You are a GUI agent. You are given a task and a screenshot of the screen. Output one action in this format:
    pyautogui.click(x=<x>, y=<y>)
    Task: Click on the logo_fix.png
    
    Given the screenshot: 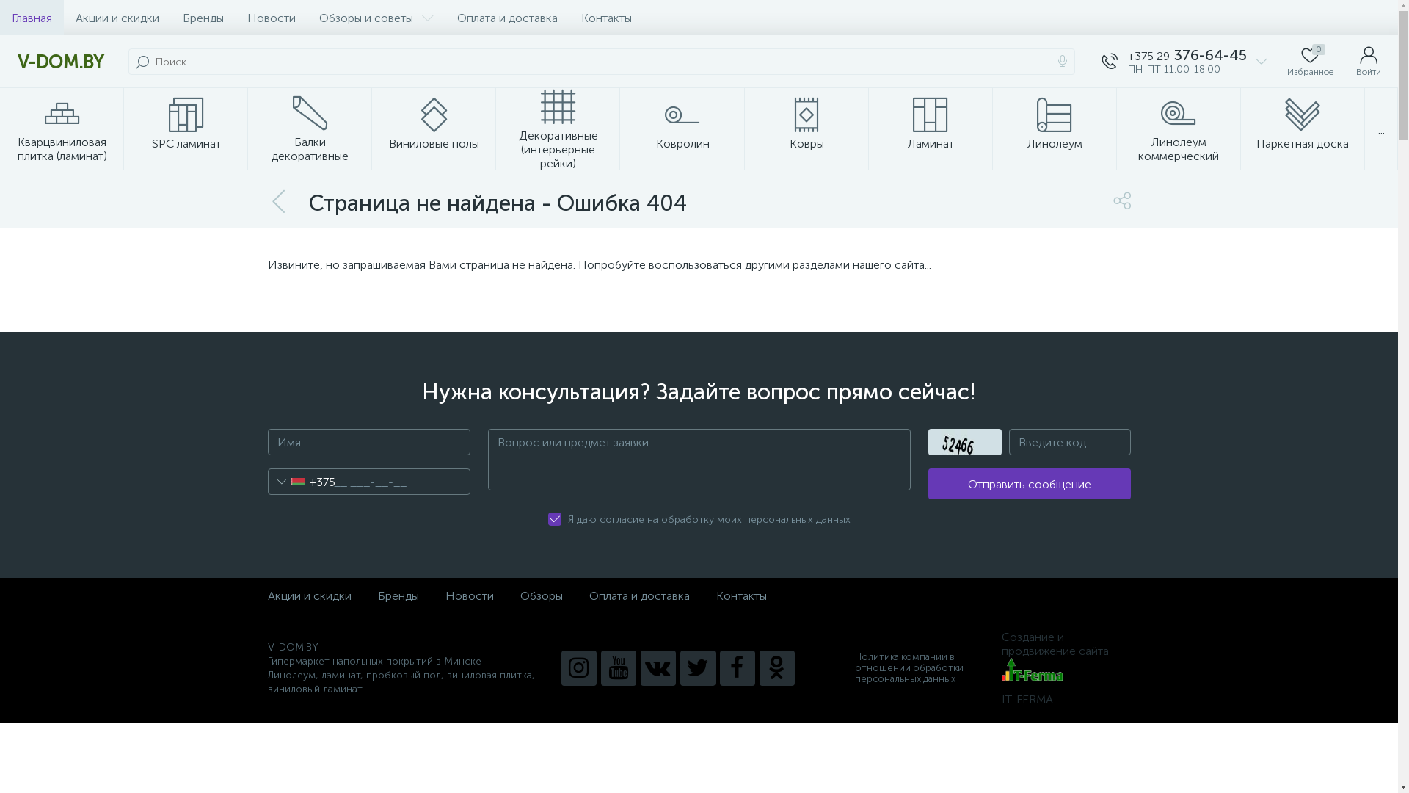 What is the action you would take?
    pyautogui.click(x=1032, y=670)
    